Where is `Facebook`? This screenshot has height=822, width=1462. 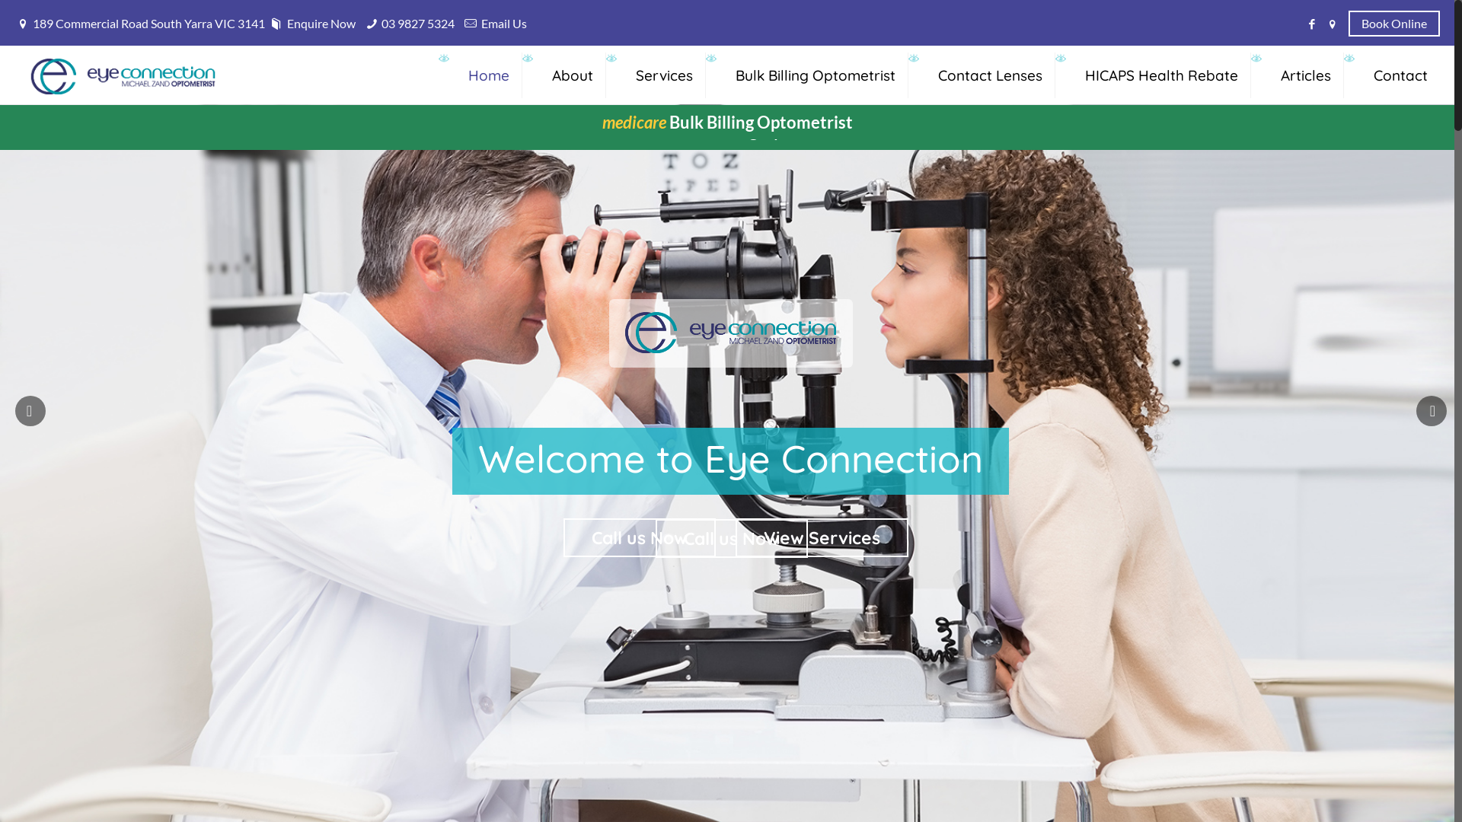
Facebook is located at coordinates (1313, 24).